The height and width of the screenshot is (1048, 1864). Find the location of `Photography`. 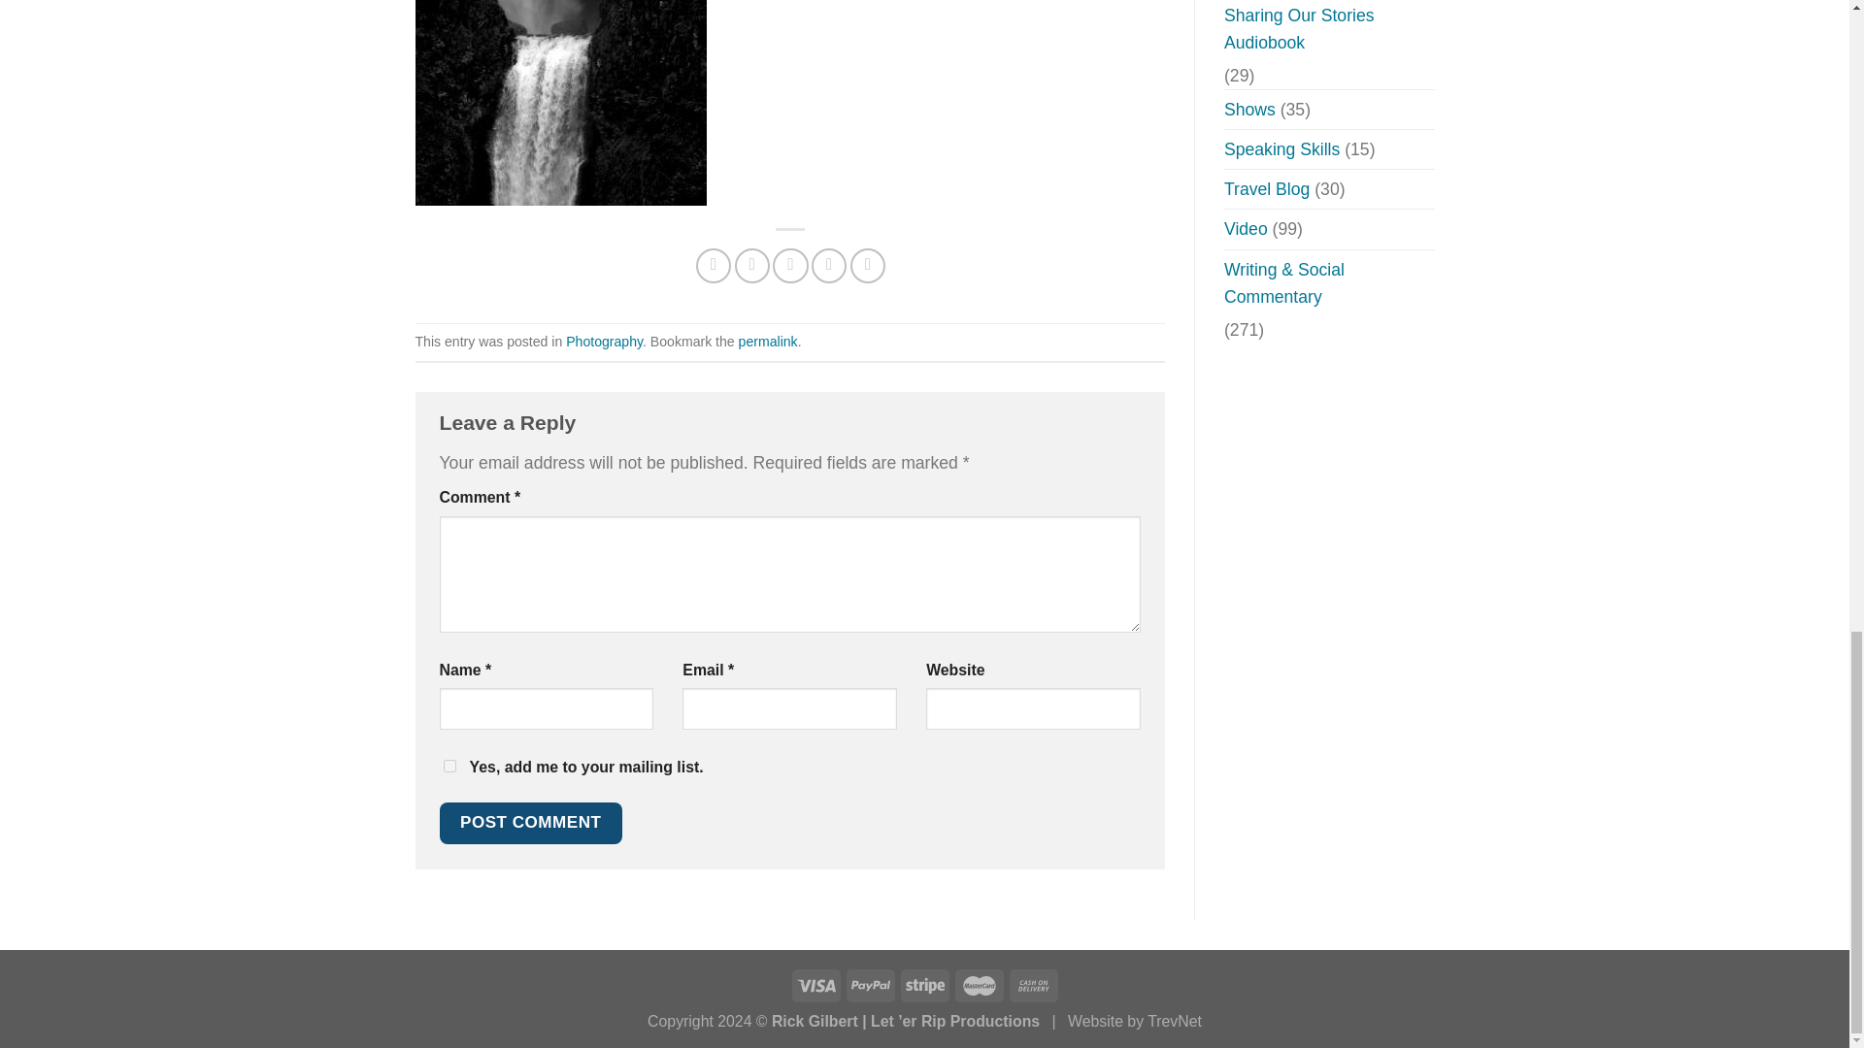

Photography is located at coordinates (604, 342).